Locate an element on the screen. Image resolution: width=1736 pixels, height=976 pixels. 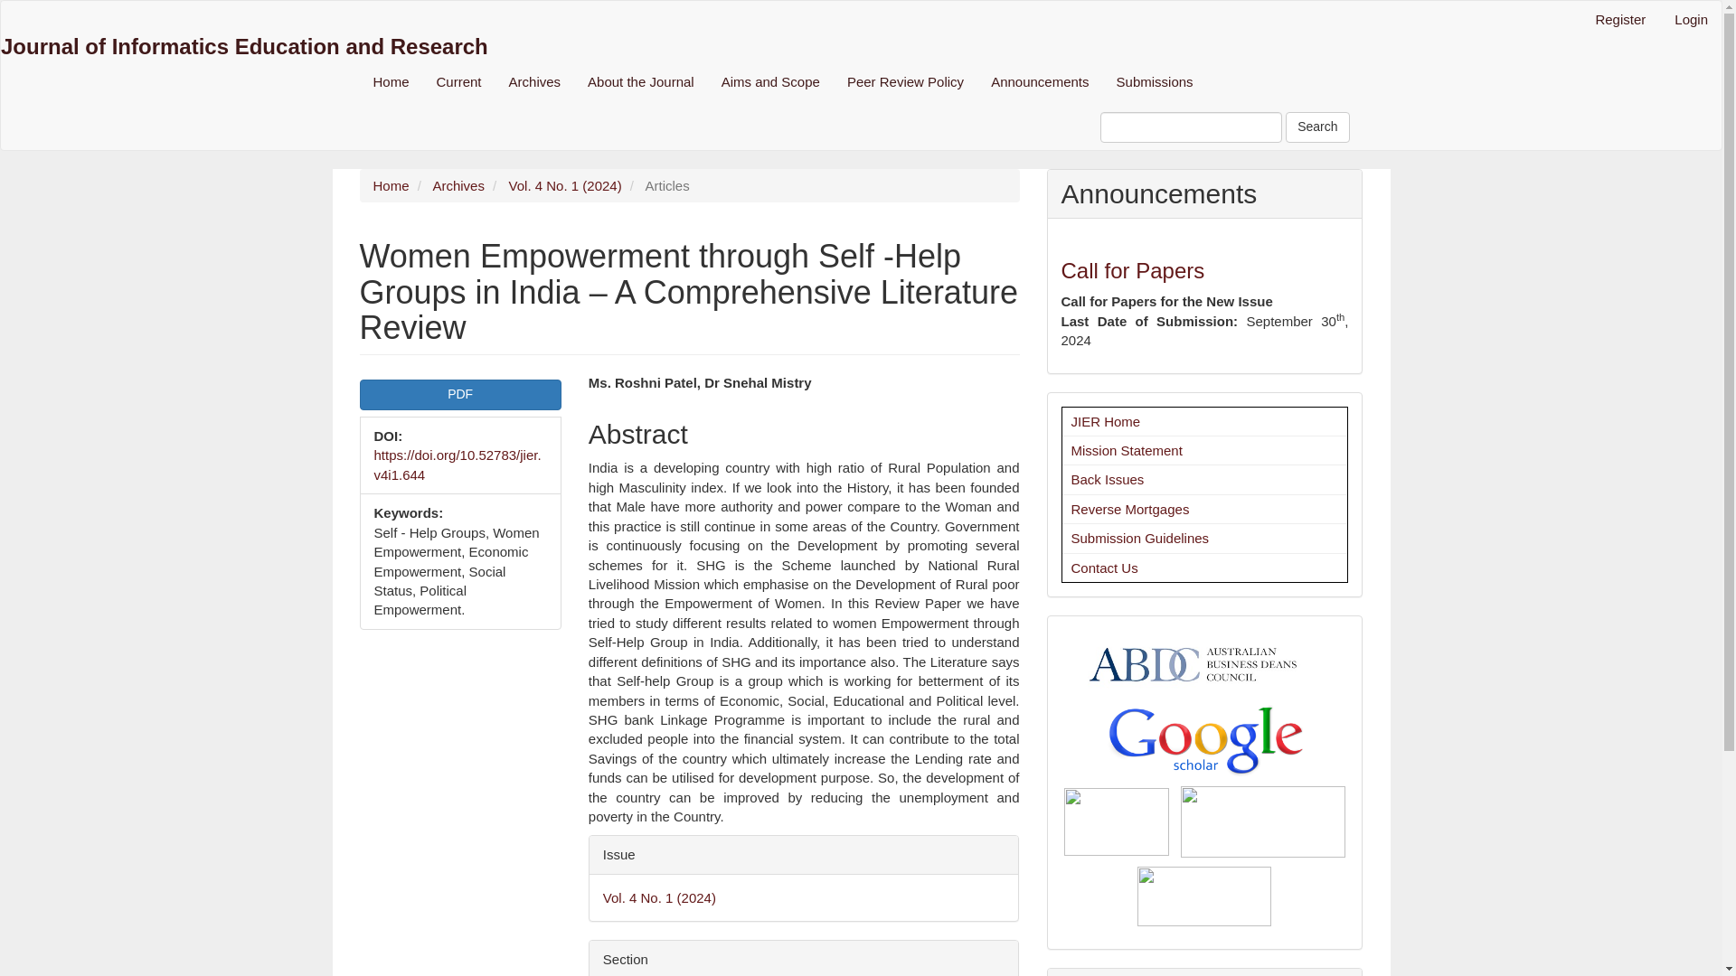
Search is located at coordinates (1316, 127).